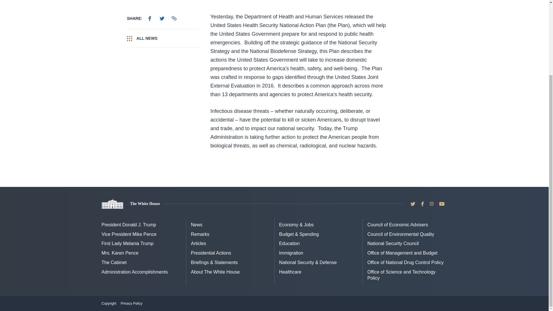 The height and width of the screenshot is (311, 553). What do you see at coordinates (291, 253) in the screenshot?
I see `Immigration` at bounding box center [291, 253].